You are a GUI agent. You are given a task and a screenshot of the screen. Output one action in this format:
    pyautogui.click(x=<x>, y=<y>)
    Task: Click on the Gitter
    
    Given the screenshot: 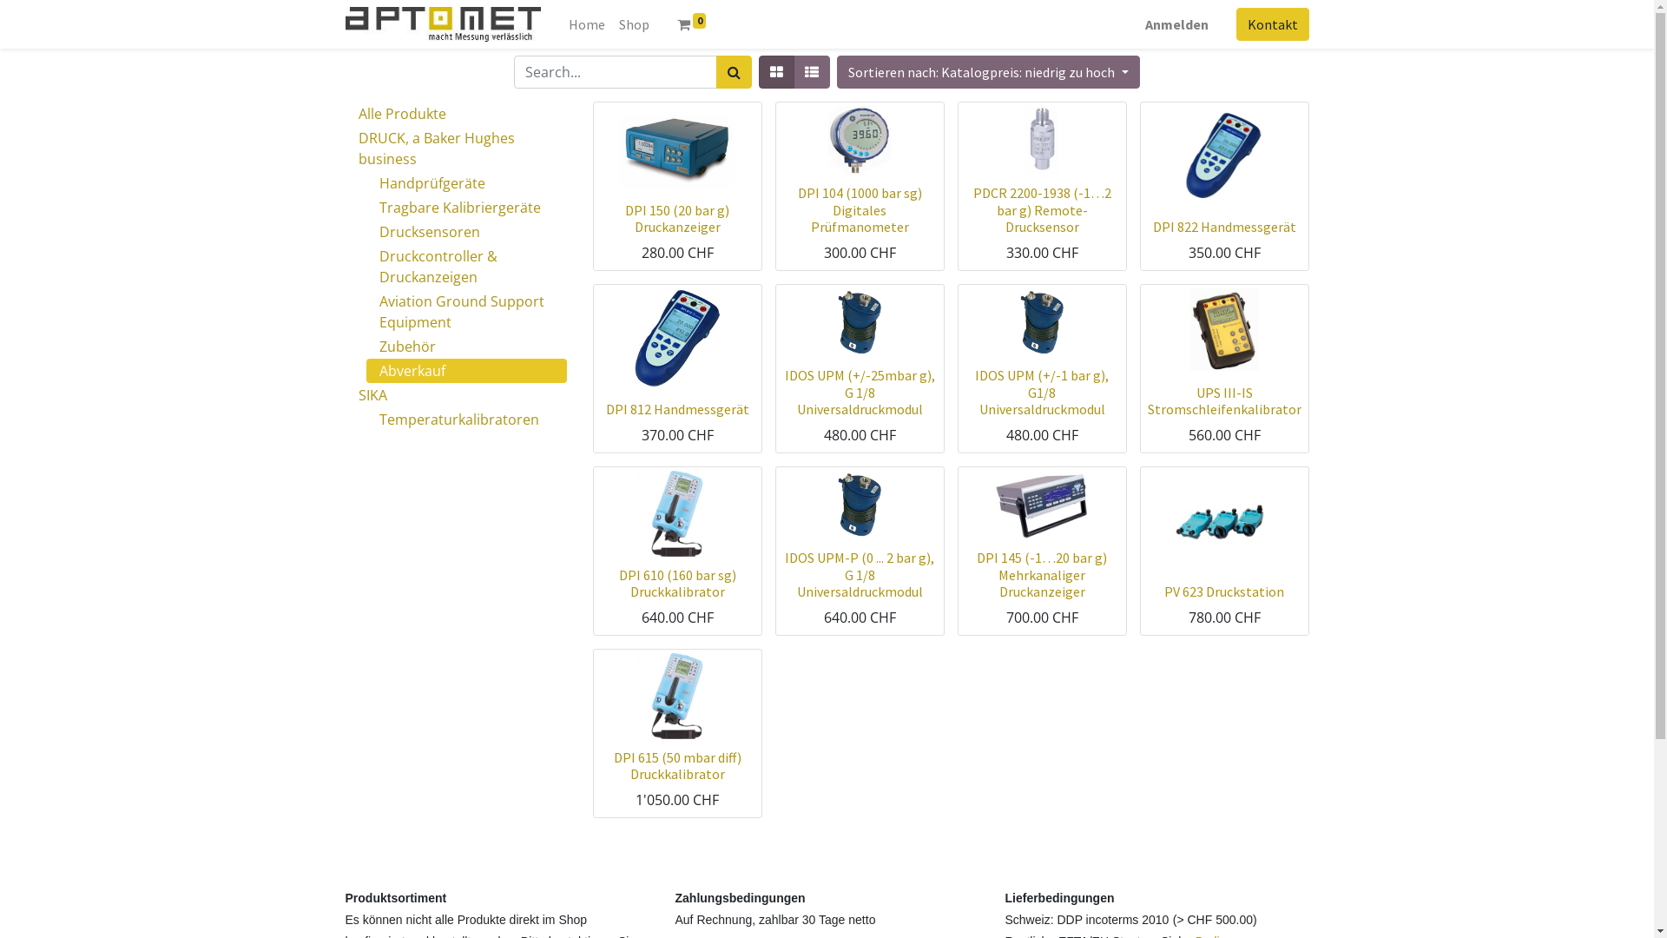 What is the action you would take?
    pyautogui.click(x=776, y=72)
    